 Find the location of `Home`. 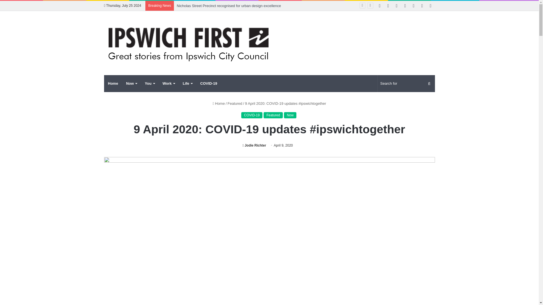

Home is located at coordinates (113, 84).